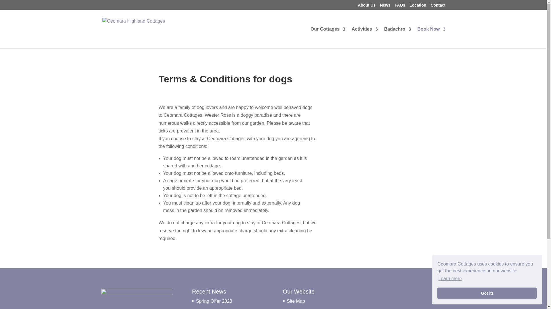  What do you see at coordinates (328, 38) in the screenshot?
I see `Our Self-Catering Cottages` at bounding box center [328, 38].